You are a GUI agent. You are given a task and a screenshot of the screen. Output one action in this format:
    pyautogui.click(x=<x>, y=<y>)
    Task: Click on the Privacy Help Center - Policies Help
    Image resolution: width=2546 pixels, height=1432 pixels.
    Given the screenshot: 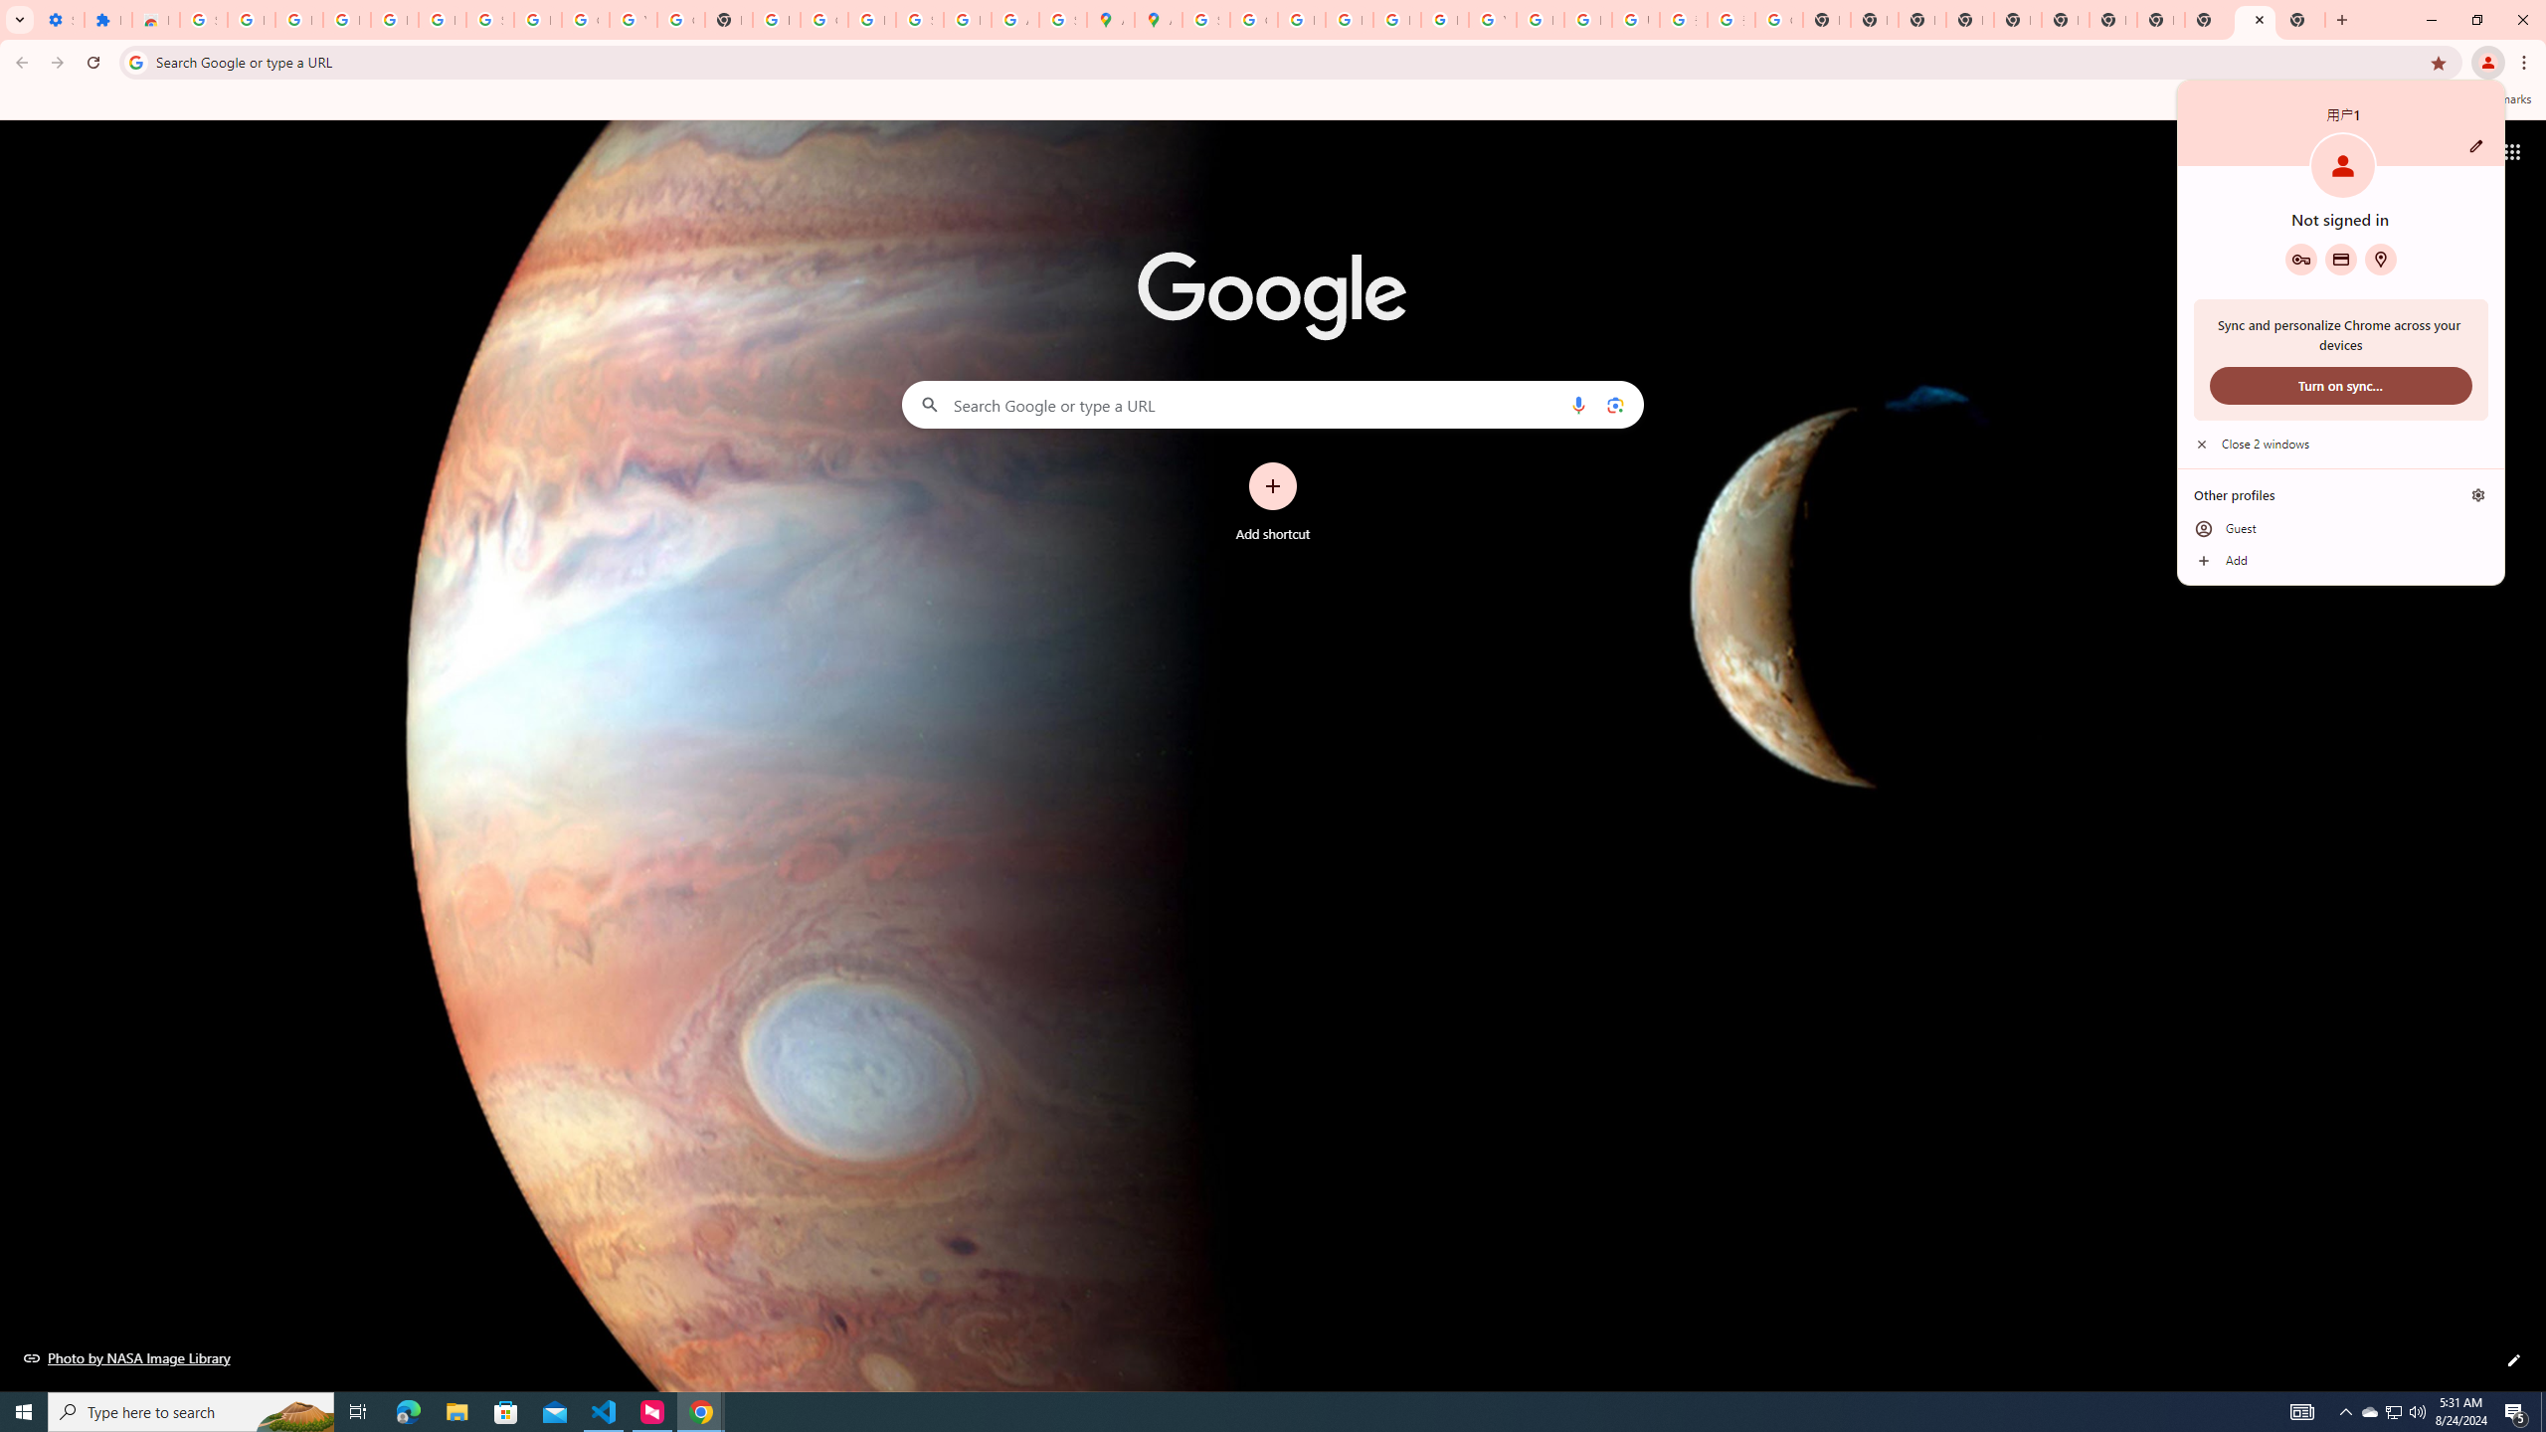 What is the action you would take?
    pyautogui.click(x=1349, y=20)
    